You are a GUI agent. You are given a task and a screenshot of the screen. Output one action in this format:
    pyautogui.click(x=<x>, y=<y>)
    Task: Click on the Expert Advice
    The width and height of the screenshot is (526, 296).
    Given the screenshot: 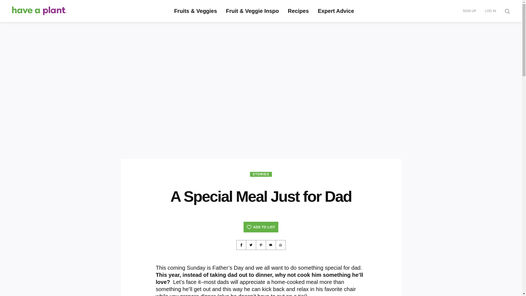 What is the action you would take?
    pyautogui.click(x=336, y=11)
    